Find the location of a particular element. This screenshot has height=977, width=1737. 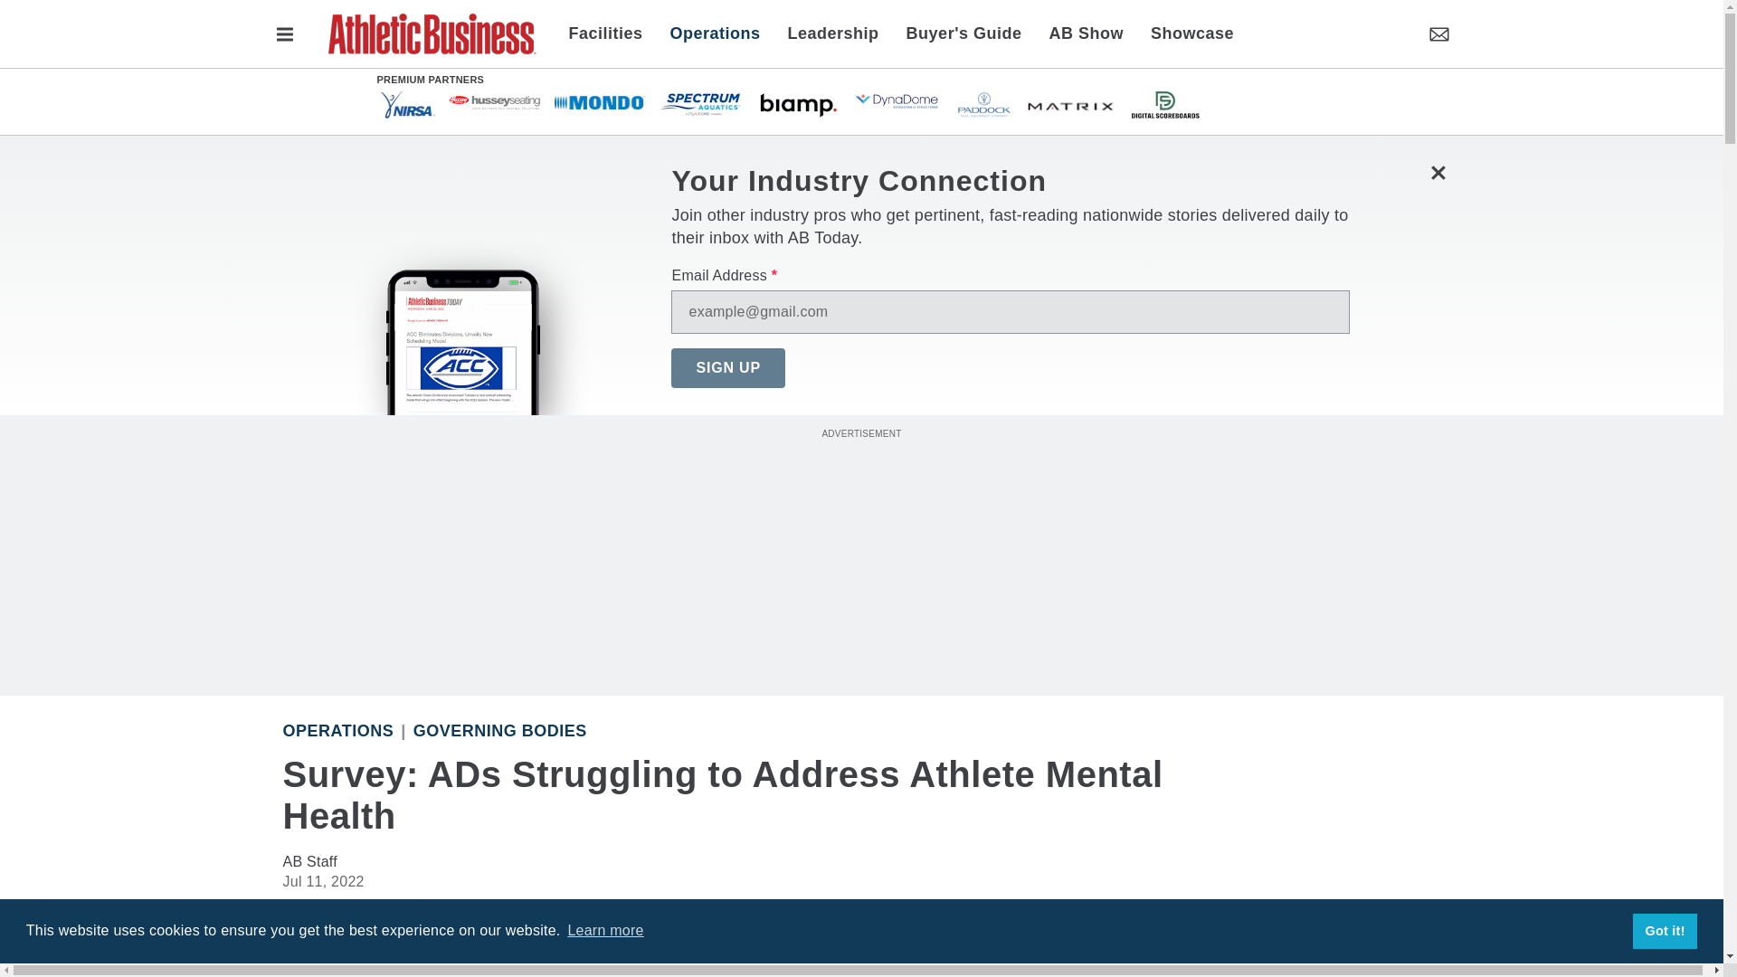

DynaDome Retractable Enclosures is located at coordinates (897, 101).